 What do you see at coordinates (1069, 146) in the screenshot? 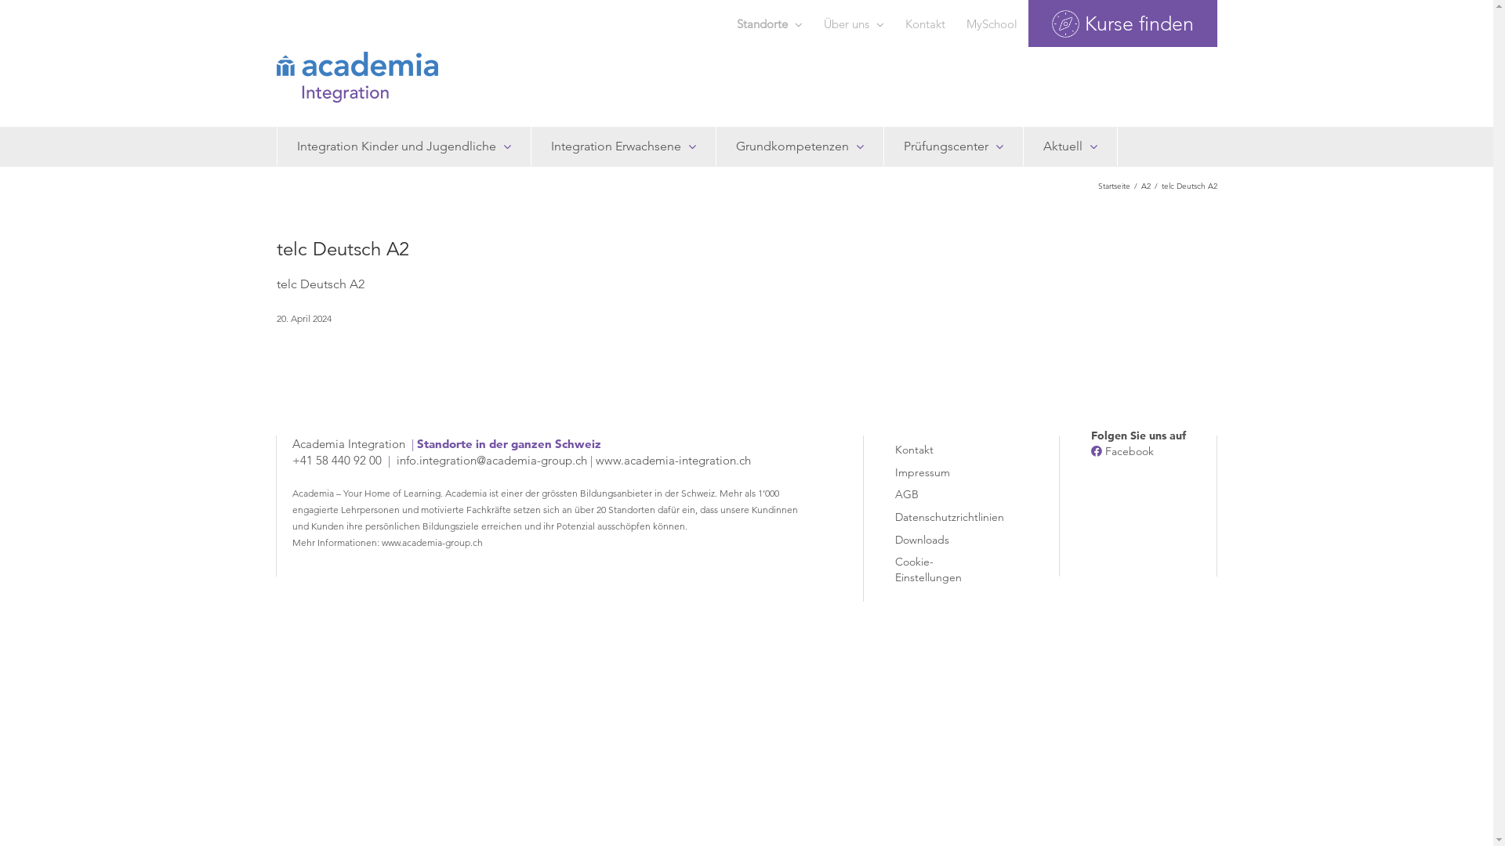
I see `Aktuell` at bounding box center [1069, 146].